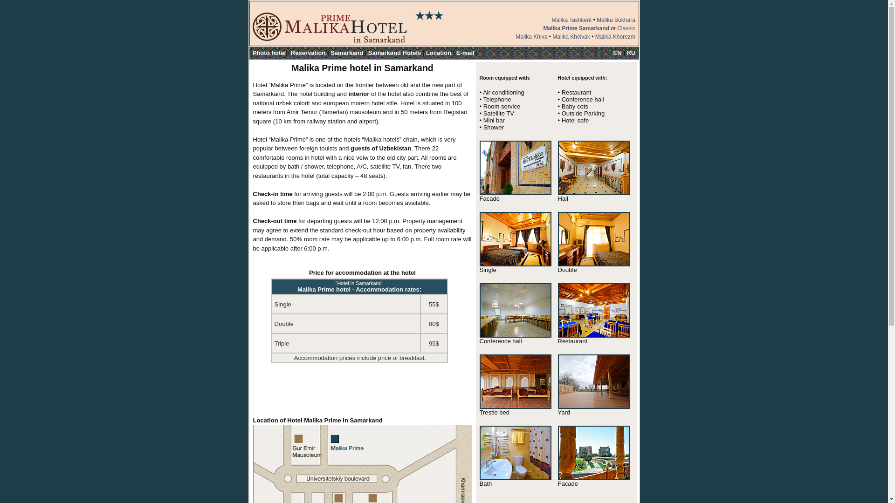  Describe the element at coordinates (631, 52) in the screenshot. I see `RU` at that location.